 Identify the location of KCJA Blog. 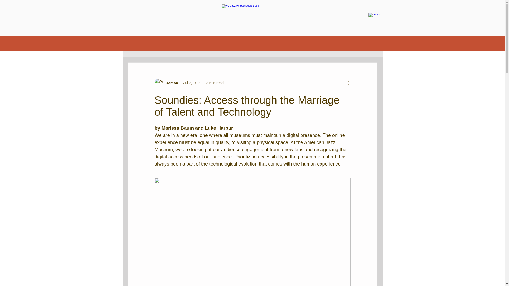
(136, 46).